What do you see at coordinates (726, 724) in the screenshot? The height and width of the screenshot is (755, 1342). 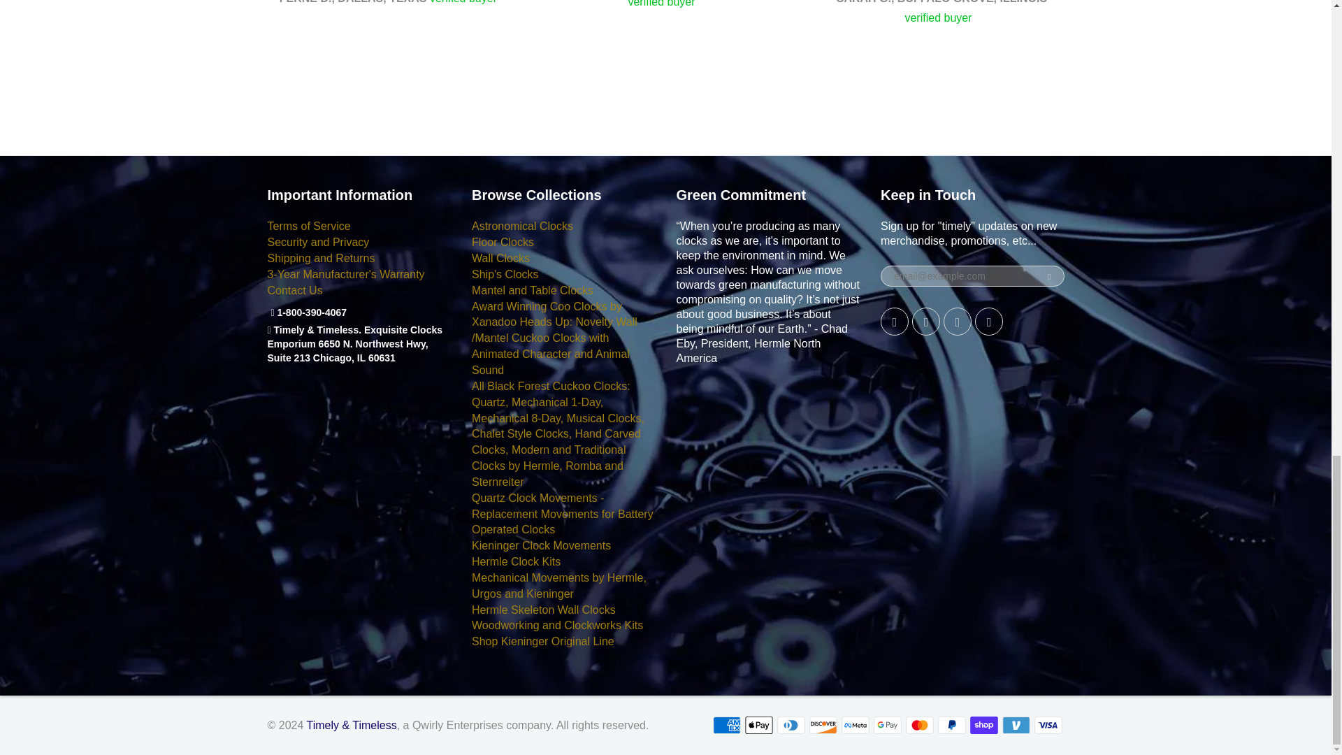 I see `American Express` at bounding box center [726, 724].